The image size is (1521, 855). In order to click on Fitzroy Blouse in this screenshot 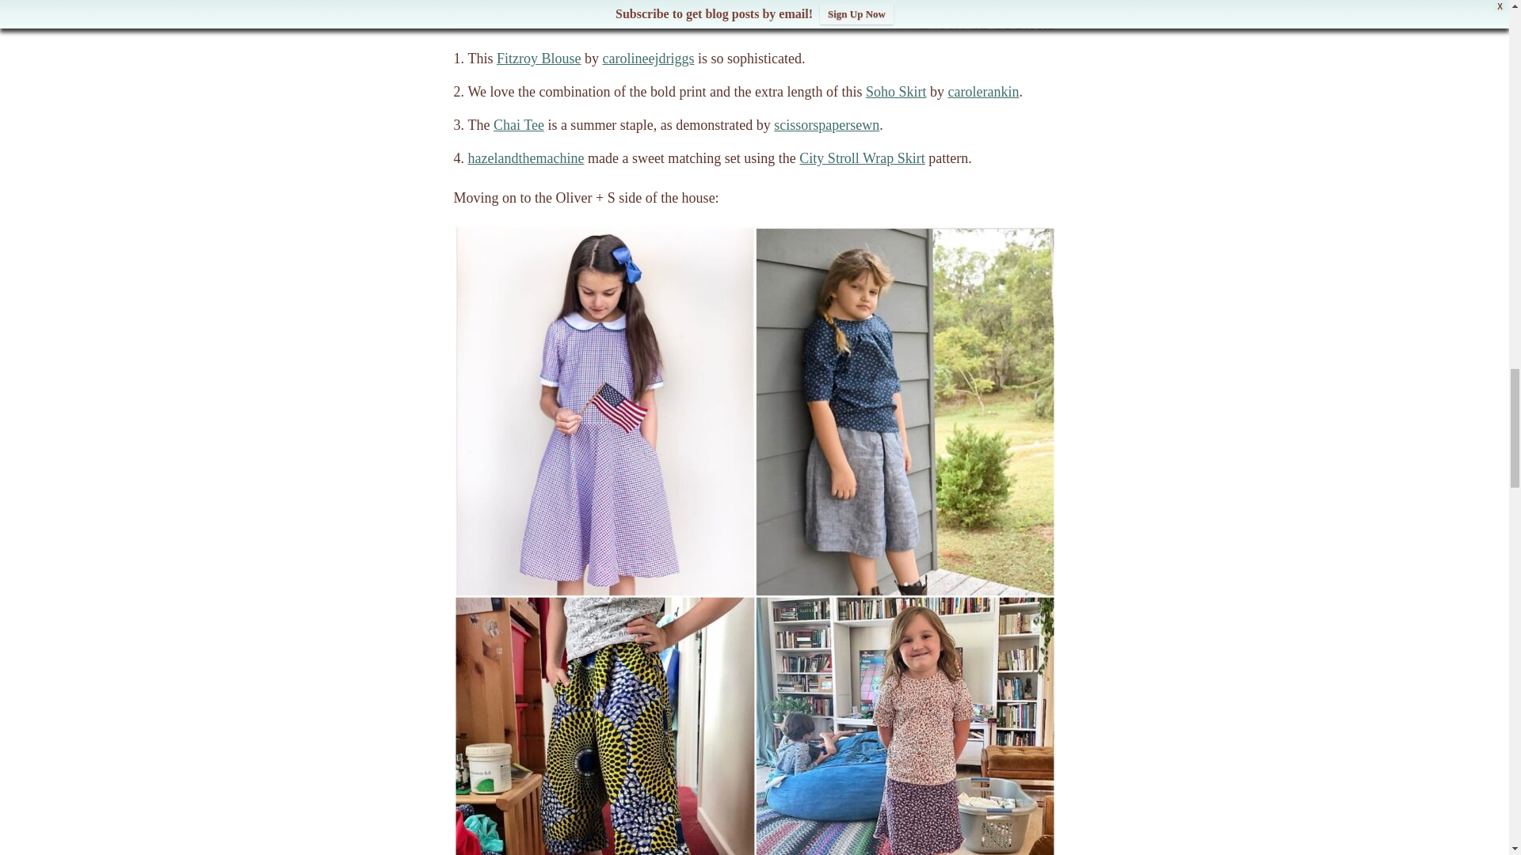, I will do `click(539, 59)`.